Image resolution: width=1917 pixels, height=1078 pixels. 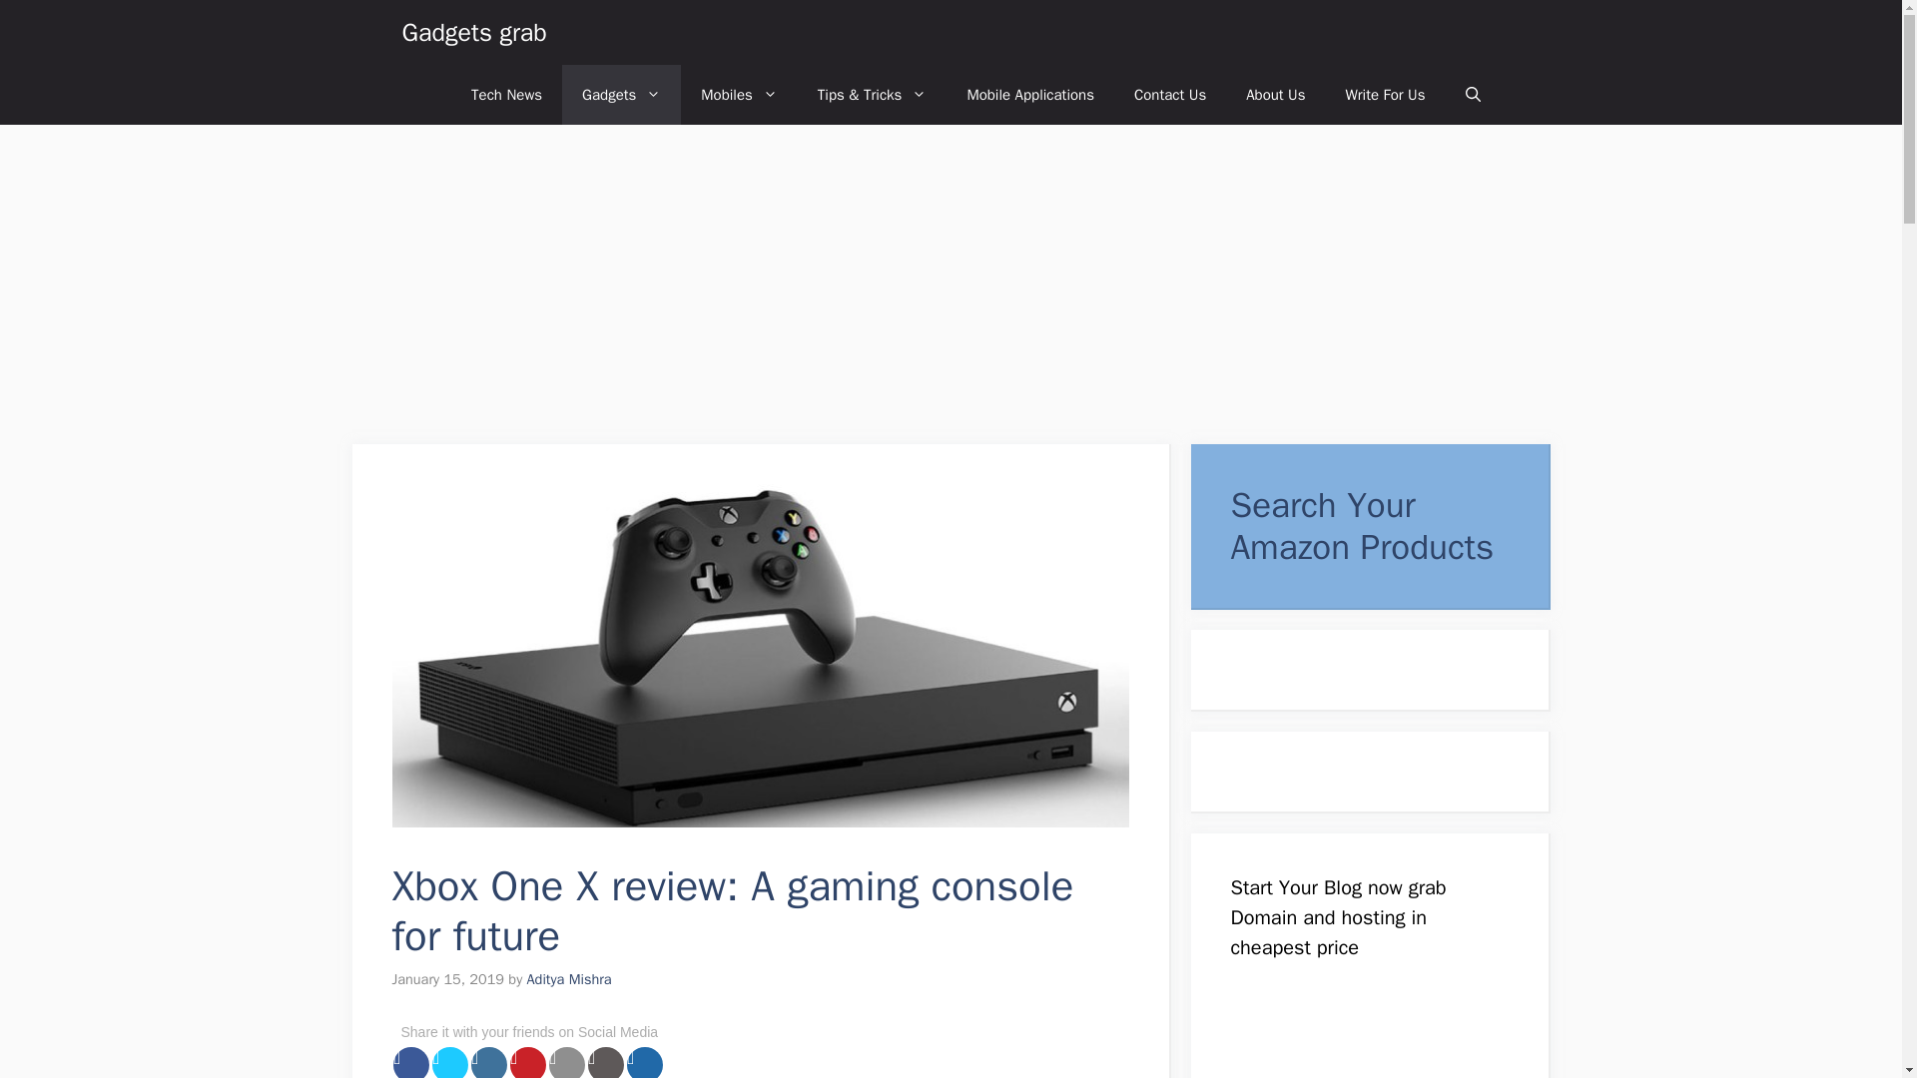 I want to click on Print, so click(x=606, y=1062).